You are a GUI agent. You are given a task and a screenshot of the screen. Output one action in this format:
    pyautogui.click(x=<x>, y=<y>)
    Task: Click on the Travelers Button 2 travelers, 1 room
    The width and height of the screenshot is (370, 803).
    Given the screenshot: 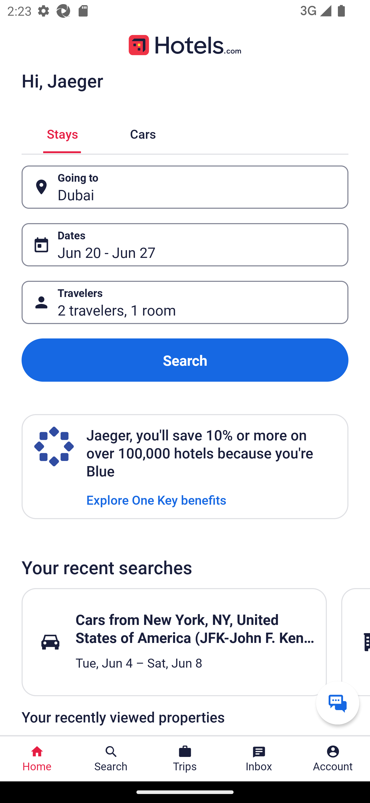 What is the action you would take?
    pyautogui.click(x=185, y=303)
    